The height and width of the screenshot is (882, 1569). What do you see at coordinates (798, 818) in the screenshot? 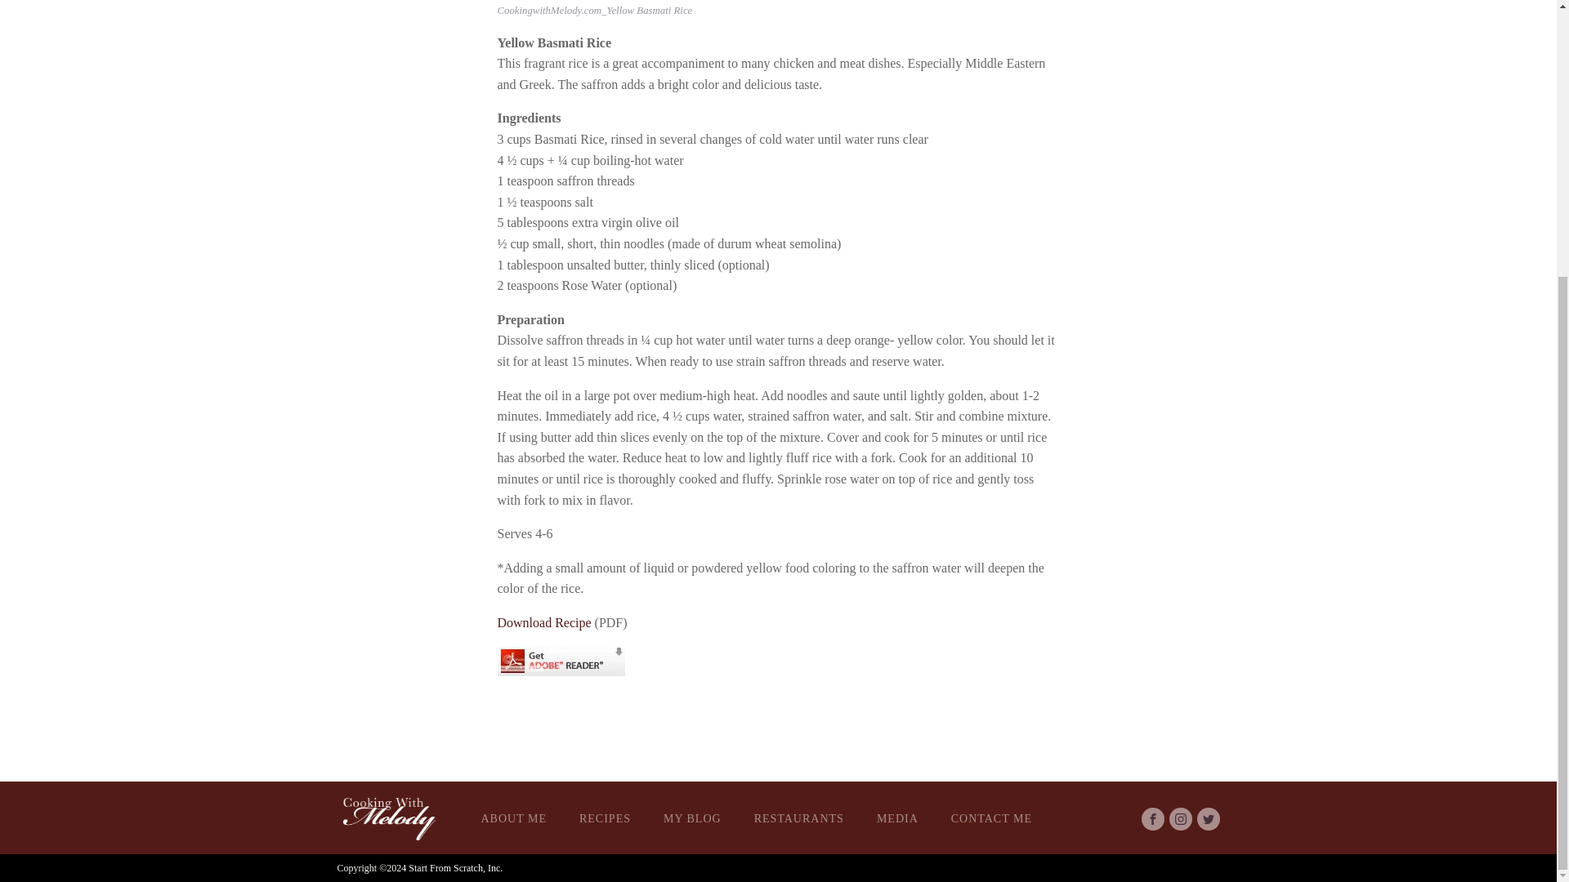
I see `RESTAURANTS` at bounding box center [798, 818].